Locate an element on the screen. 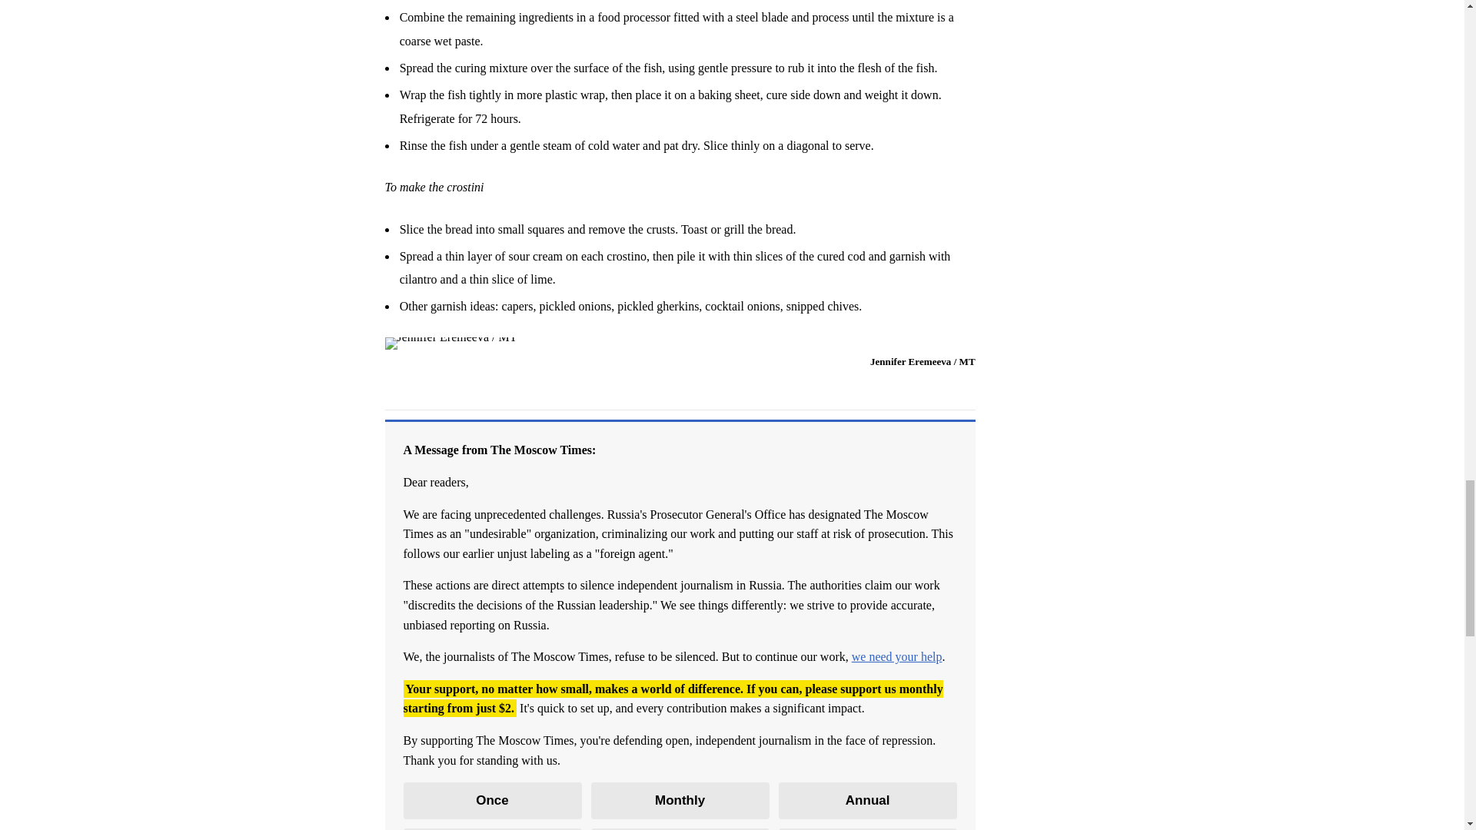 This screenshot has width=1476, height=830. we need your help is located at coordinates (896, 656).